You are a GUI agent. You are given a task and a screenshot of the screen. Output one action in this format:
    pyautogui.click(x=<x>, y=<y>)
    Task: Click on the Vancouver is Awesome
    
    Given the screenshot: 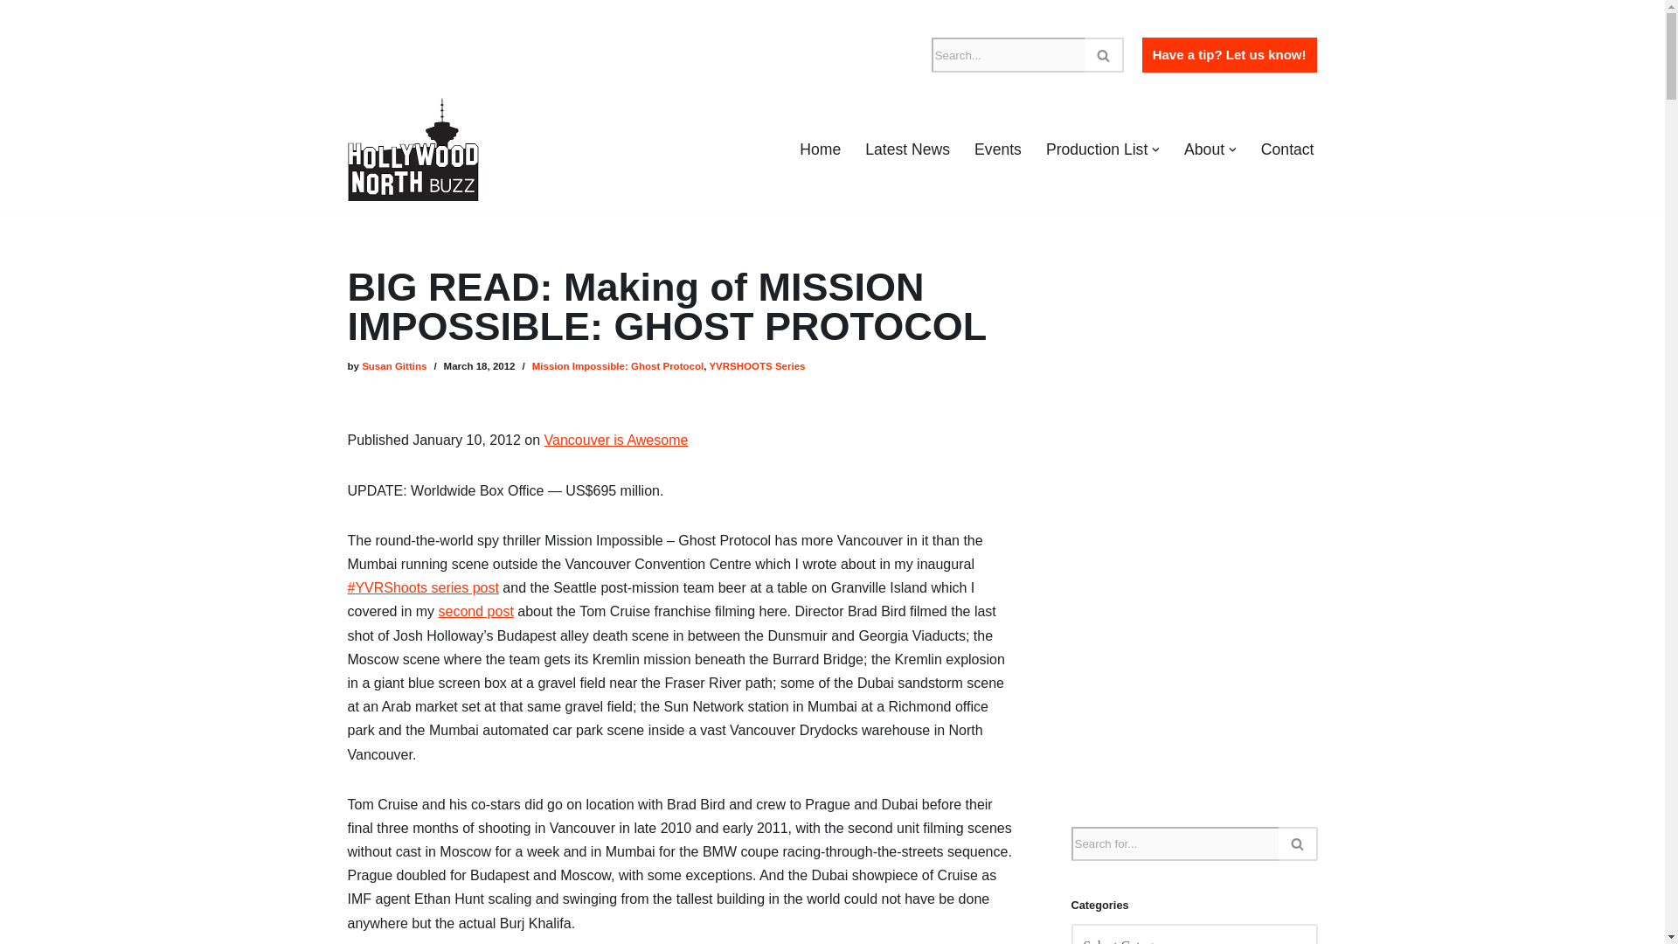 What is the action you would take?
    pyautogui.click(x=615, y=439)
    